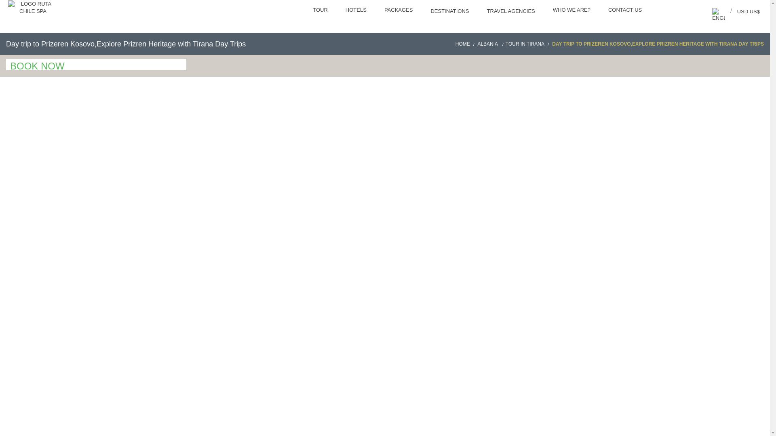 The image size is (776, 436). What do you see at coordinates (466, 44) in the screenshot?
I see `HOME` at bounding box center [466, 44].